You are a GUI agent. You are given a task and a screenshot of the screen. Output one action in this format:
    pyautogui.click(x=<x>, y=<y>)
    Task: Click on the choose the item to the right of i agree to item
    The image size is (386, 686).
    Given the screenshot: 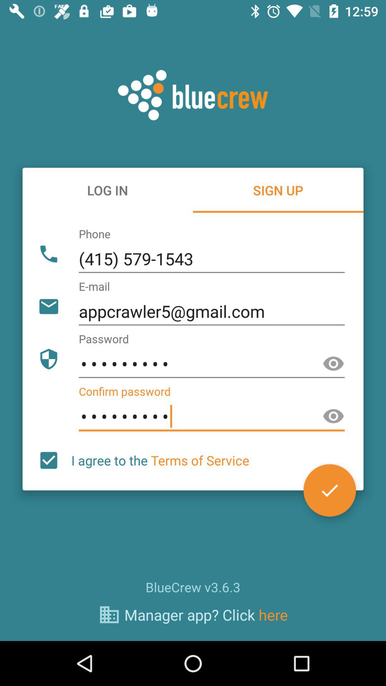 What is the action you would take?
    pyautogui.click(x=330, y=490)
    